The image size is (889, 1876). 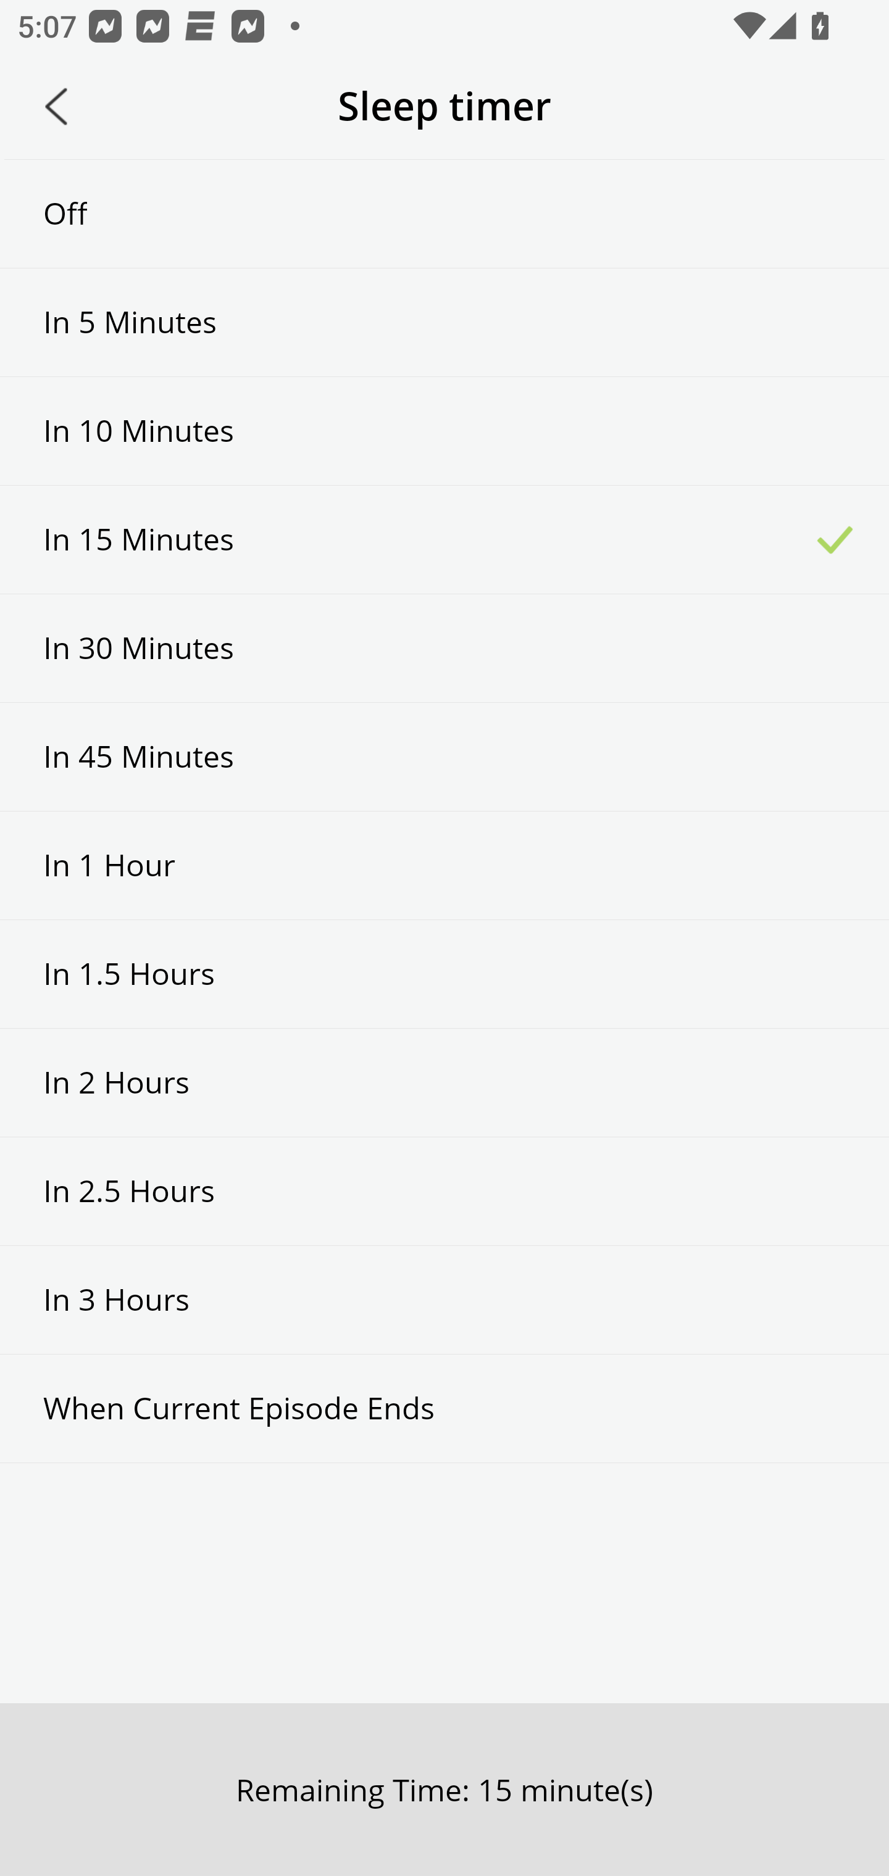 What do you see at coordinates (444, 757) in the screenshot?
I see `In 45 Minutes` at bounding box center [444, 757].